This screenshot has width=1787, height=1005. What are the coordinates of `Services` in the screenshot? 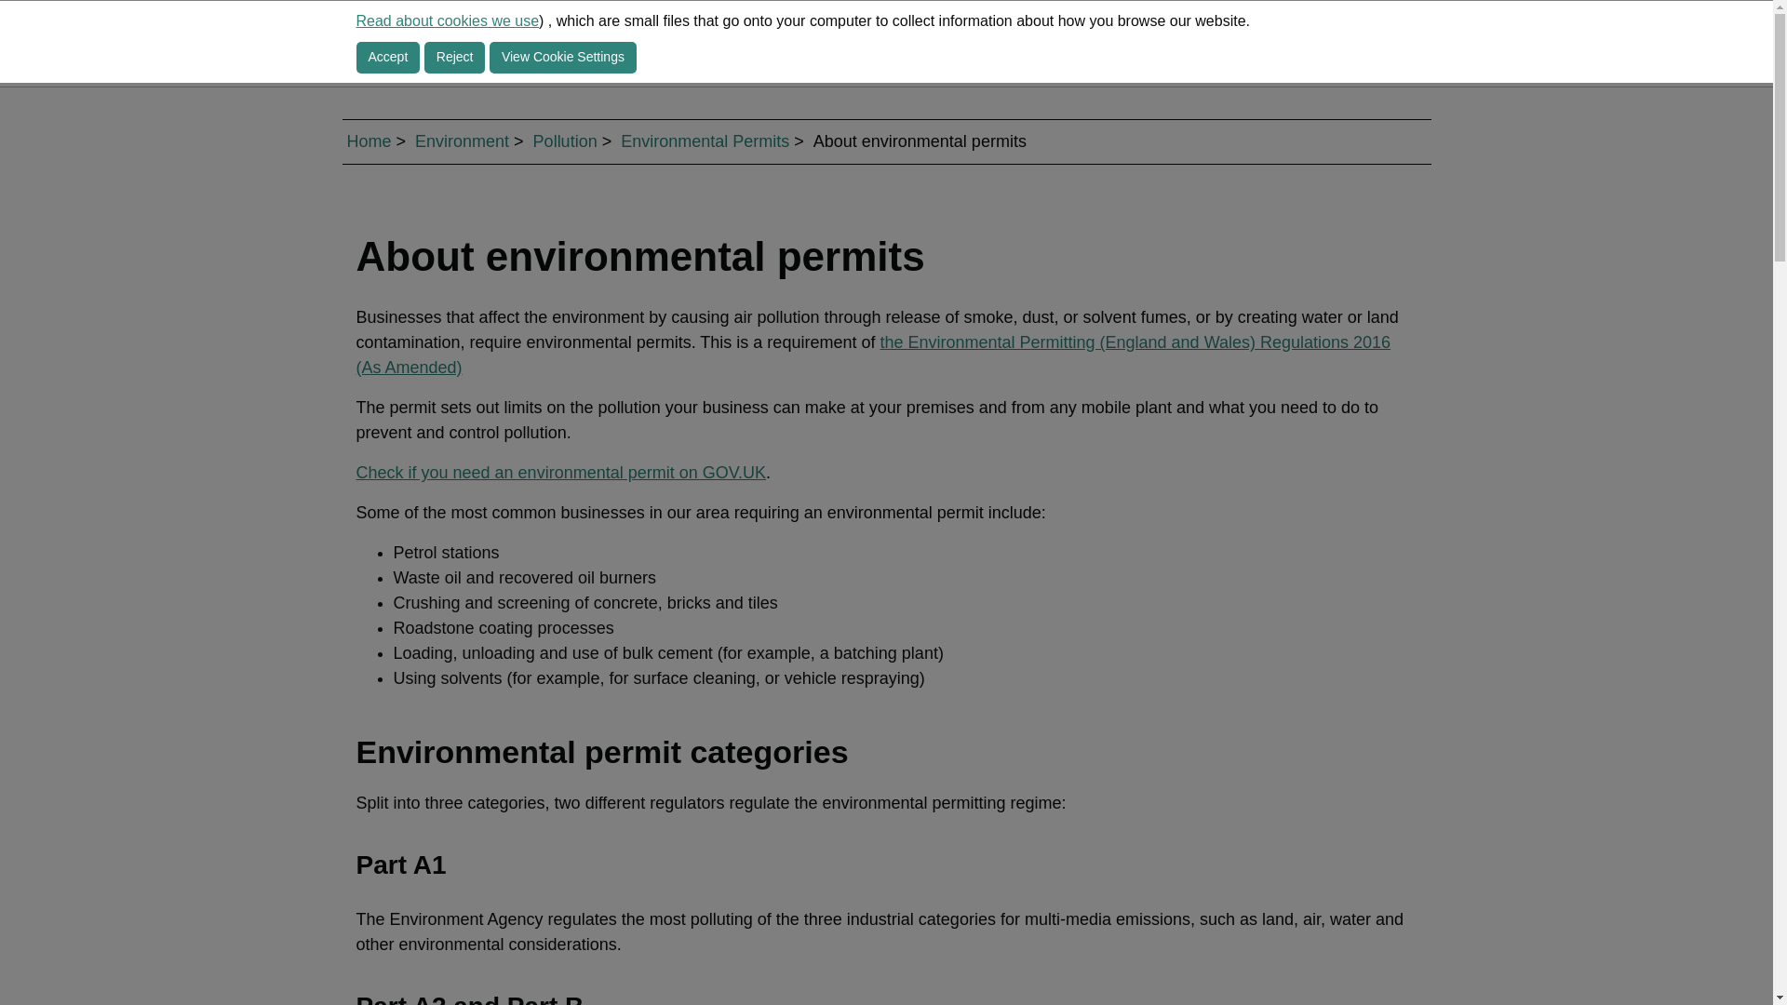 It's located at (798, 44).